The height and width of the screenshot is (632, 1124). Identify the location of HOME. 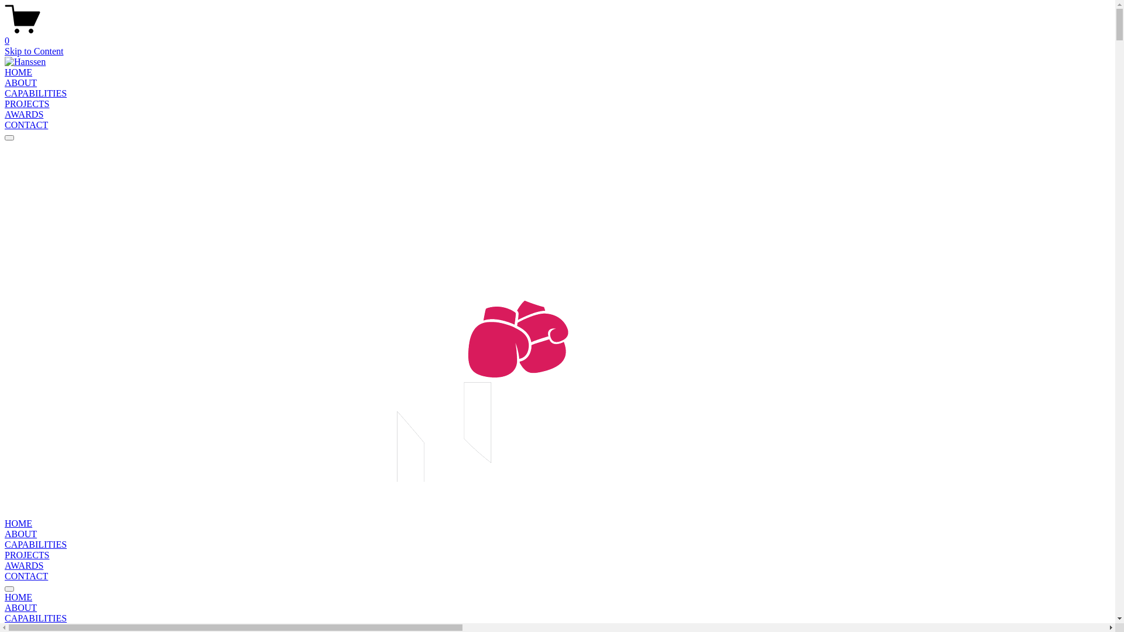
(557, 597).